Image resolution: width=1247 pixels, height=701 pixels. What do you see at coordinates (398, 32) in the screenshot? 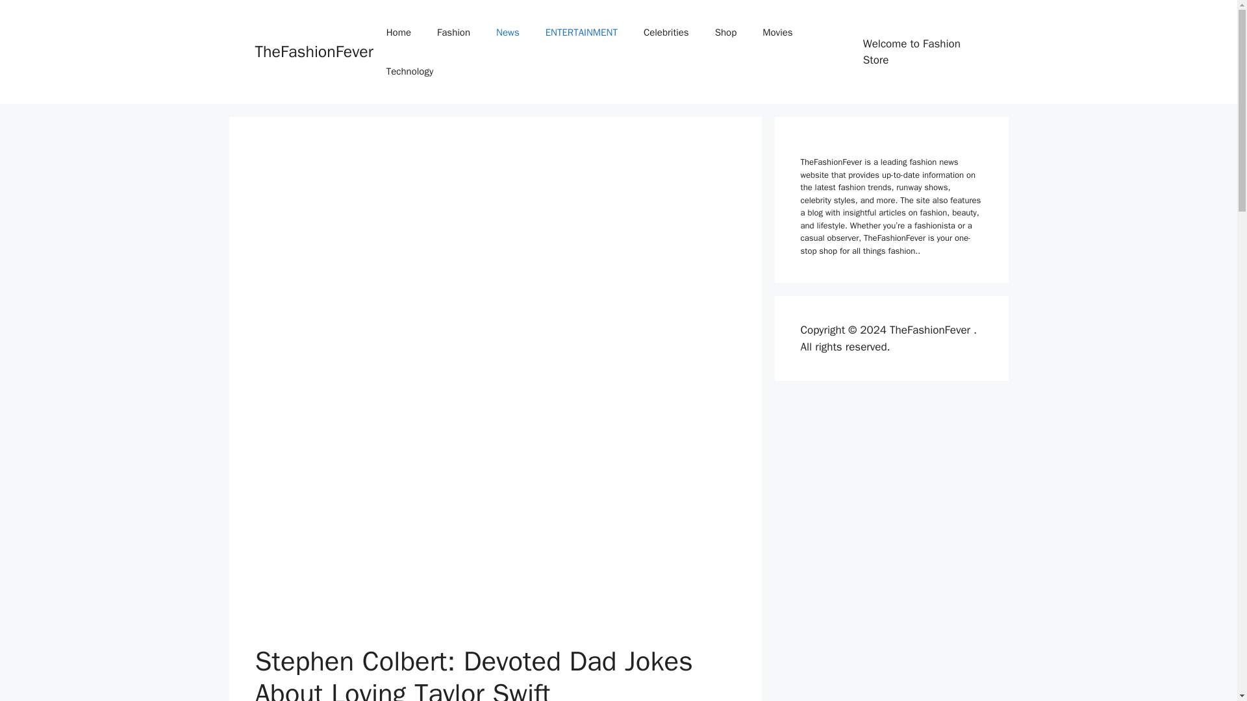
I see `Home` at bounding box center [398, 32].